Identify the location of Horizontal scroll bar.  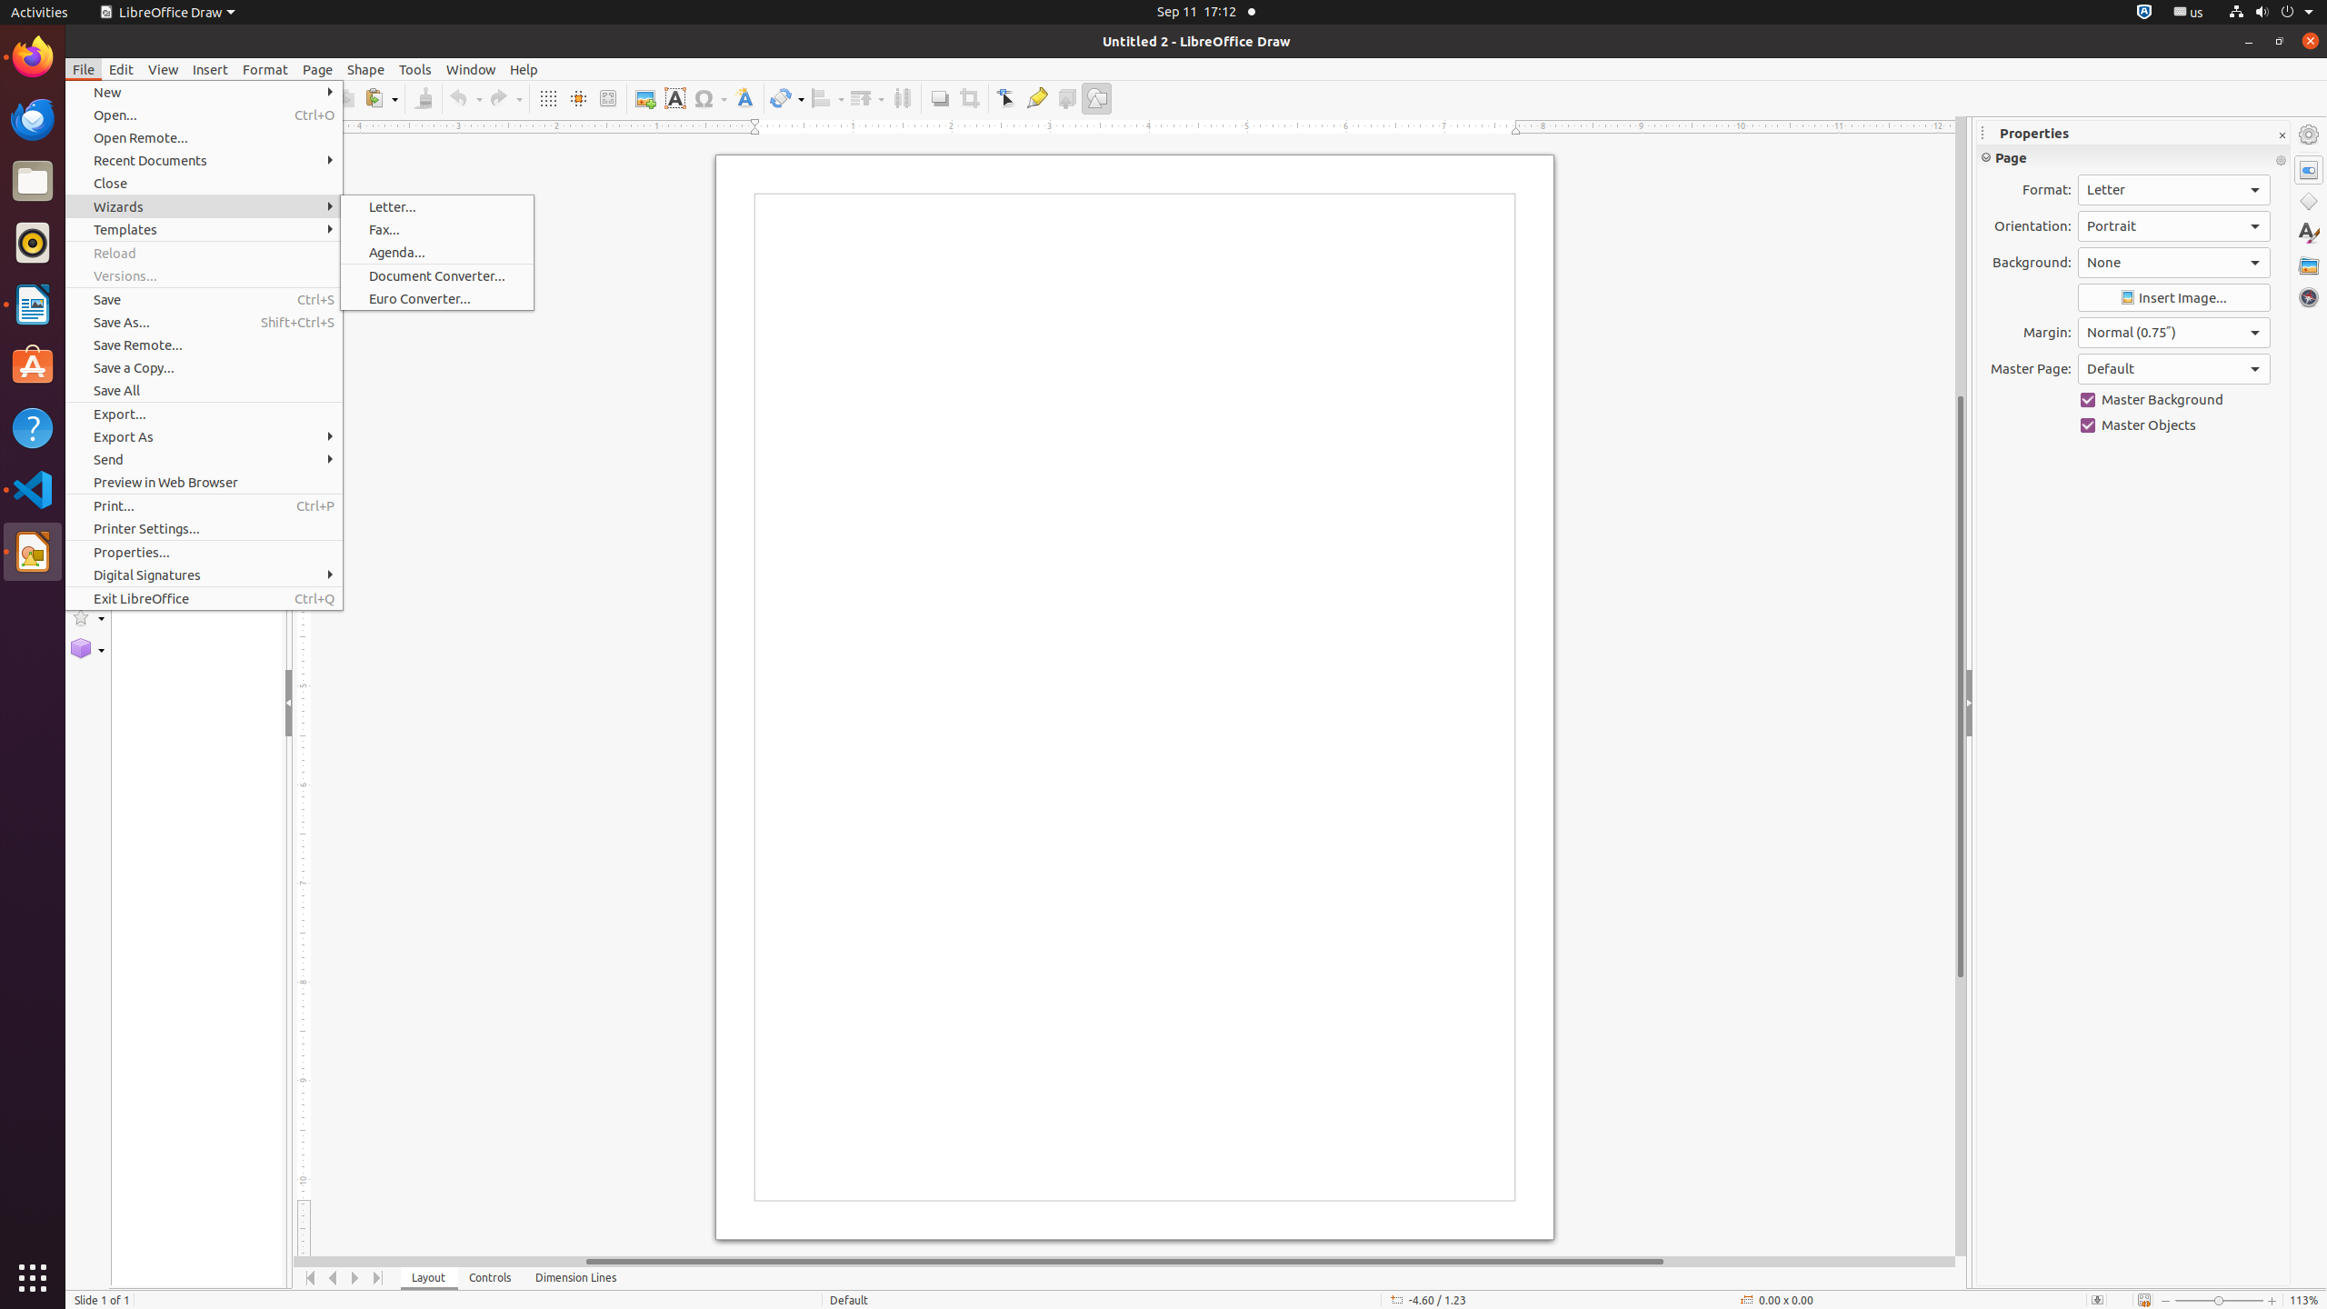
(1124, 1262).